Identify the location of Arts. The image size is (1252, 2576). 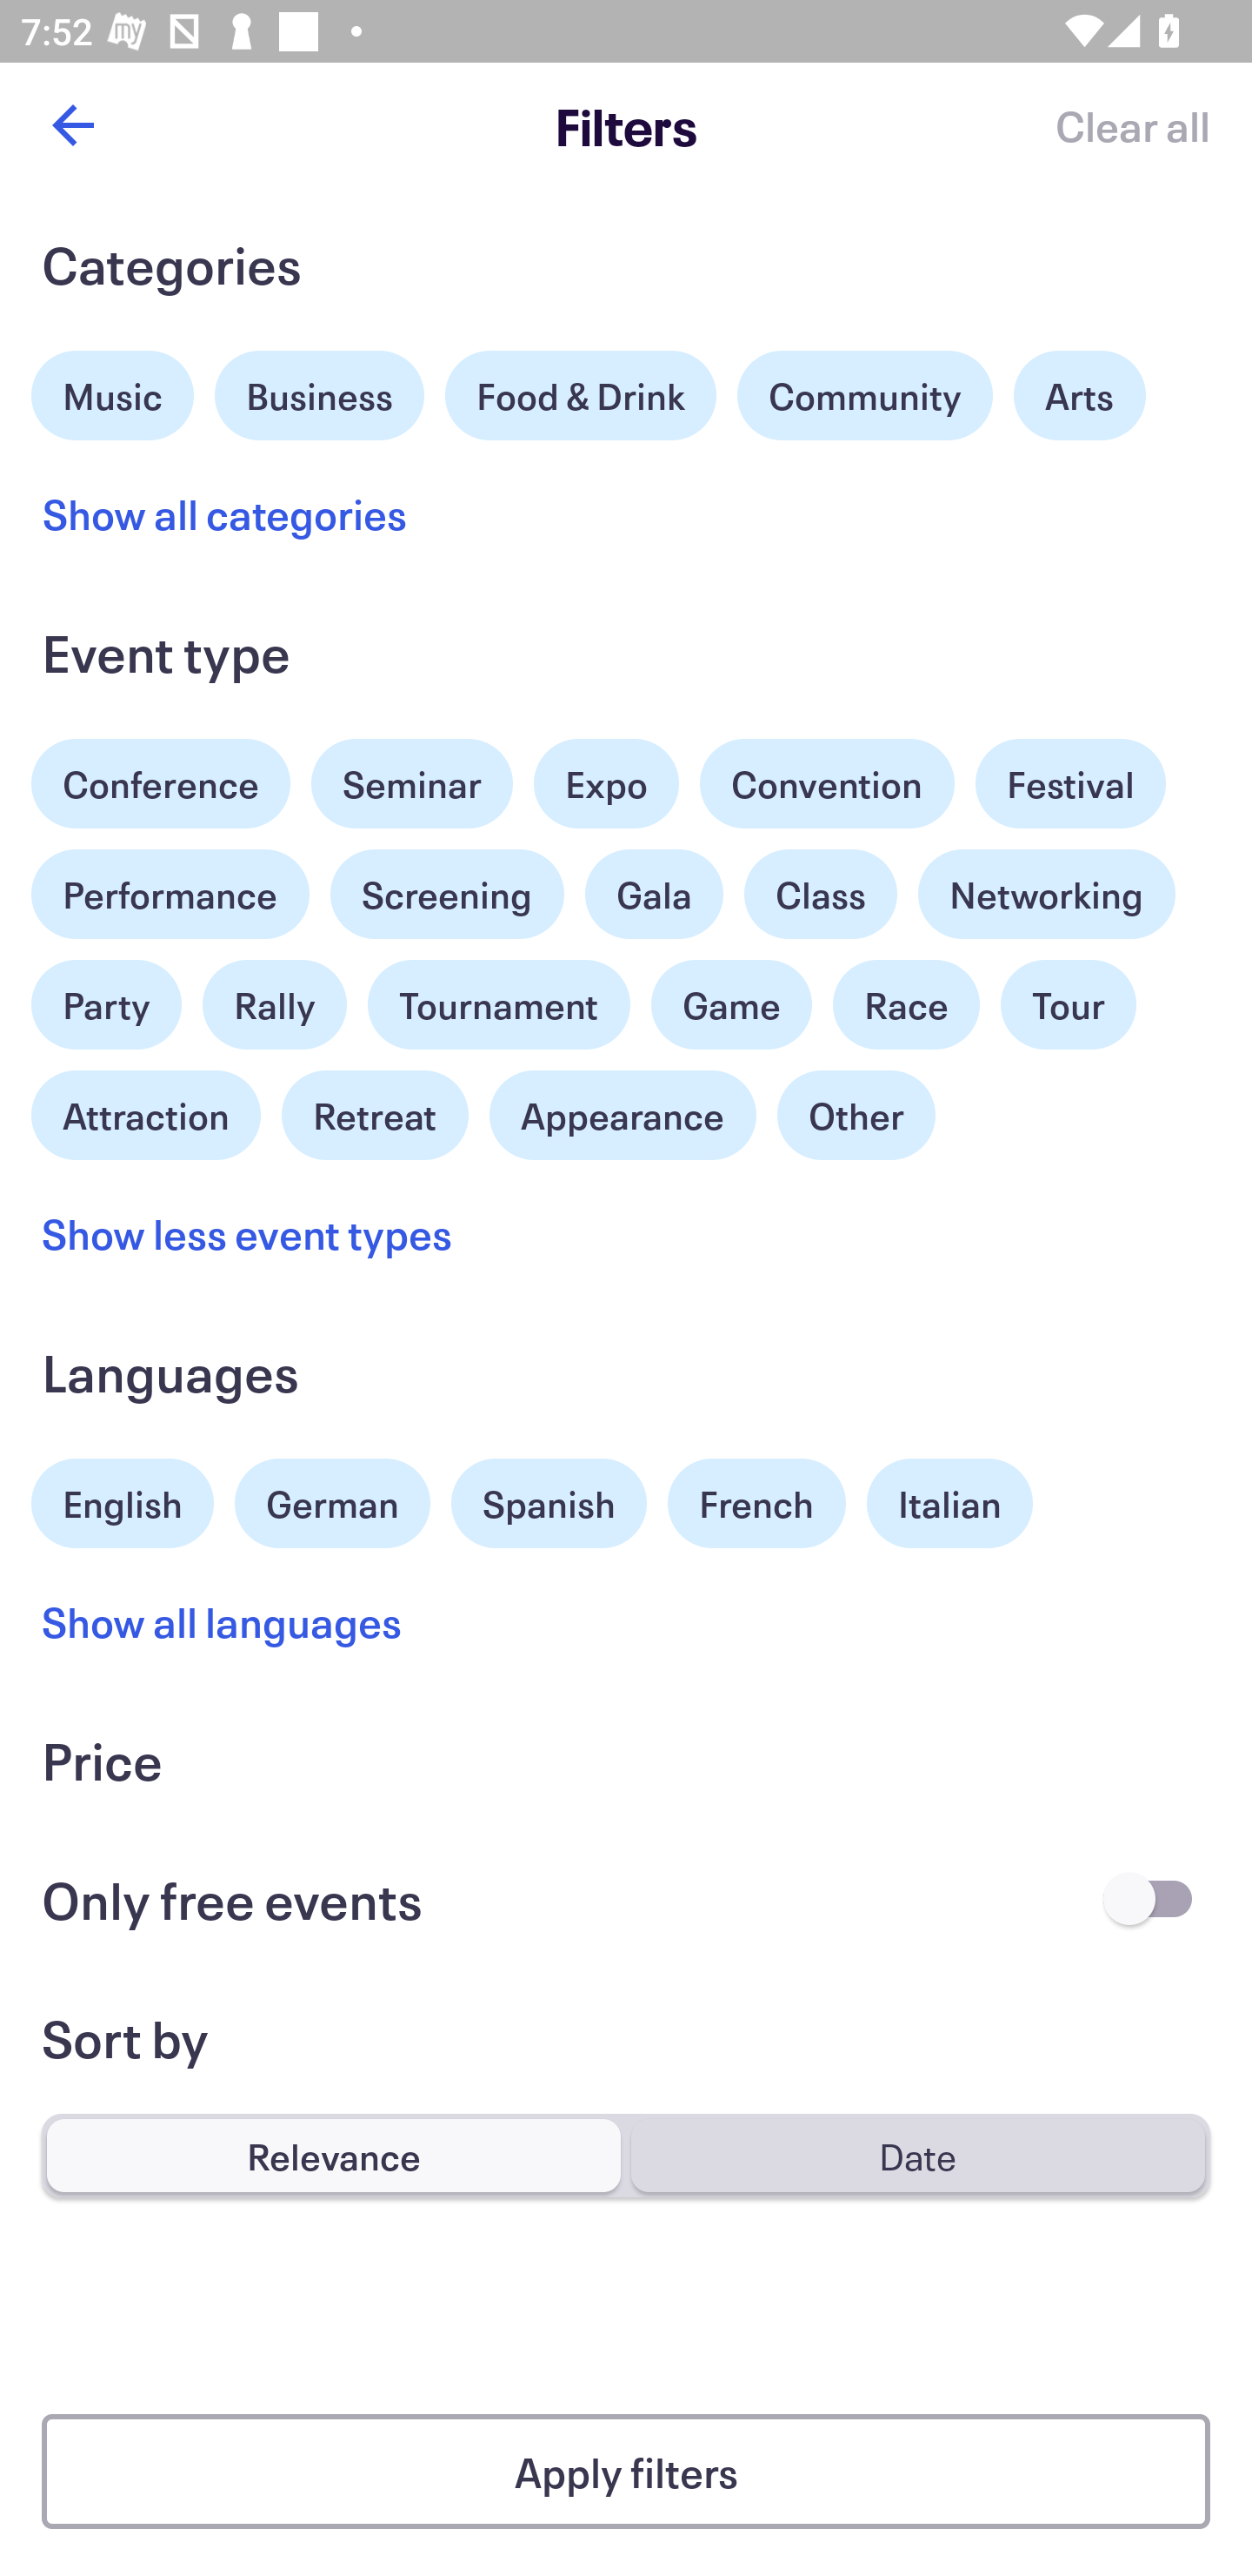
(1080, 395).